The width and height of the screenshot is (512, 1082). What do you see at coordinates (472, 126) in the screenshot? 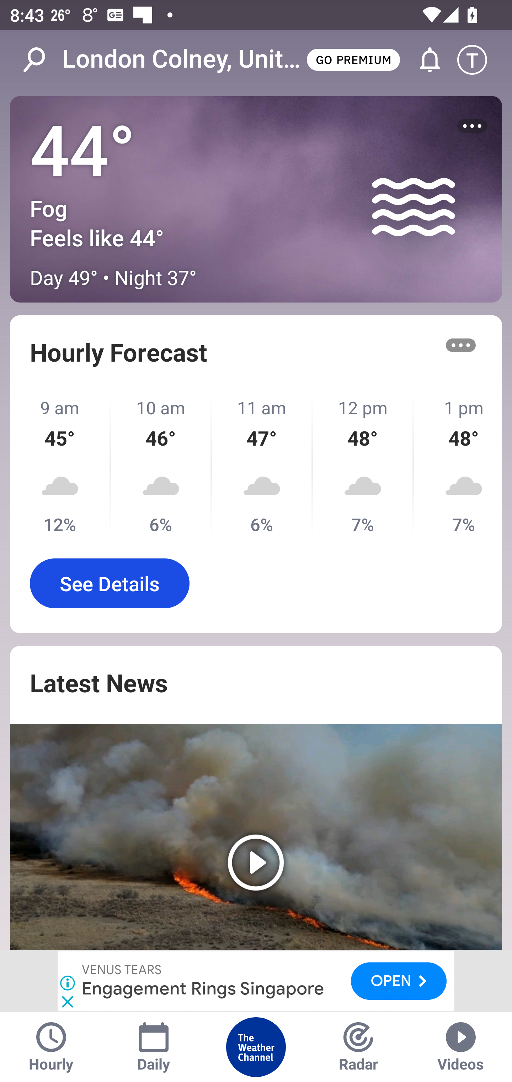
I see `More options` at bounding box center [472, 126].